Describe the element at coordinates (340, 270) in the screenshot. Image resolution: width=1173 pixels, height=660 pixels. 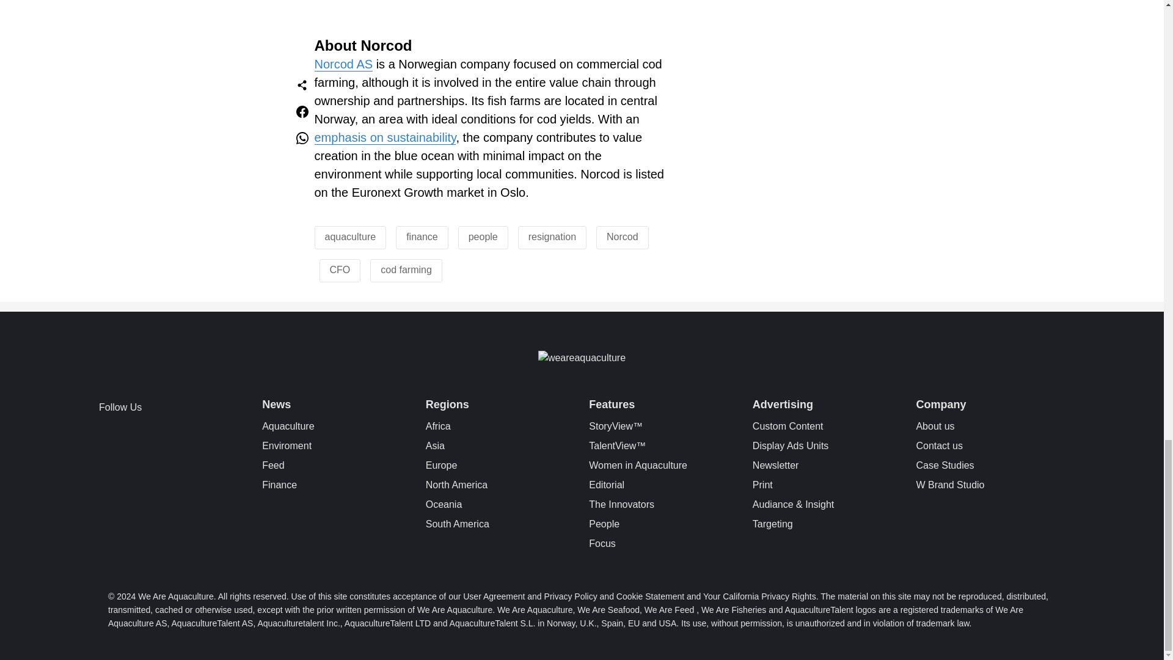
I see `CFO` at that location.